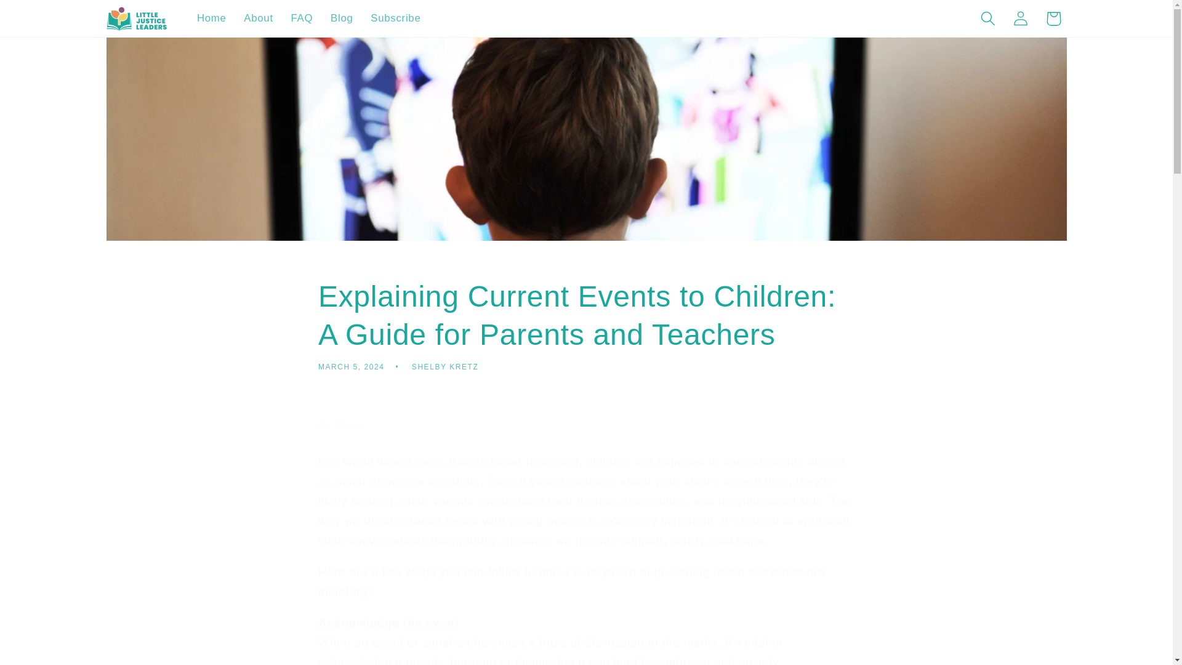 The height and width of the screenshot is (665, 1182). I want to click on Skip to content, so click(48, 20).